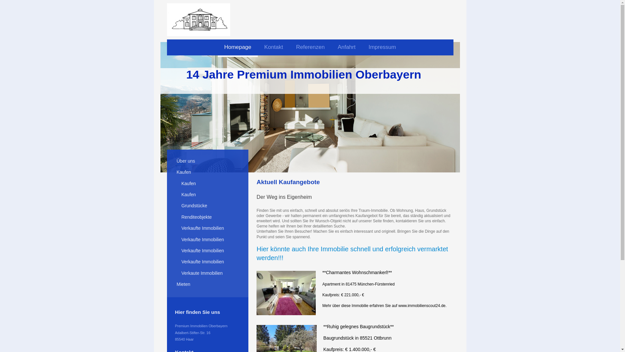 This screenshot has height=352, width=625. I want to click on Homepage, so click(238, 48).